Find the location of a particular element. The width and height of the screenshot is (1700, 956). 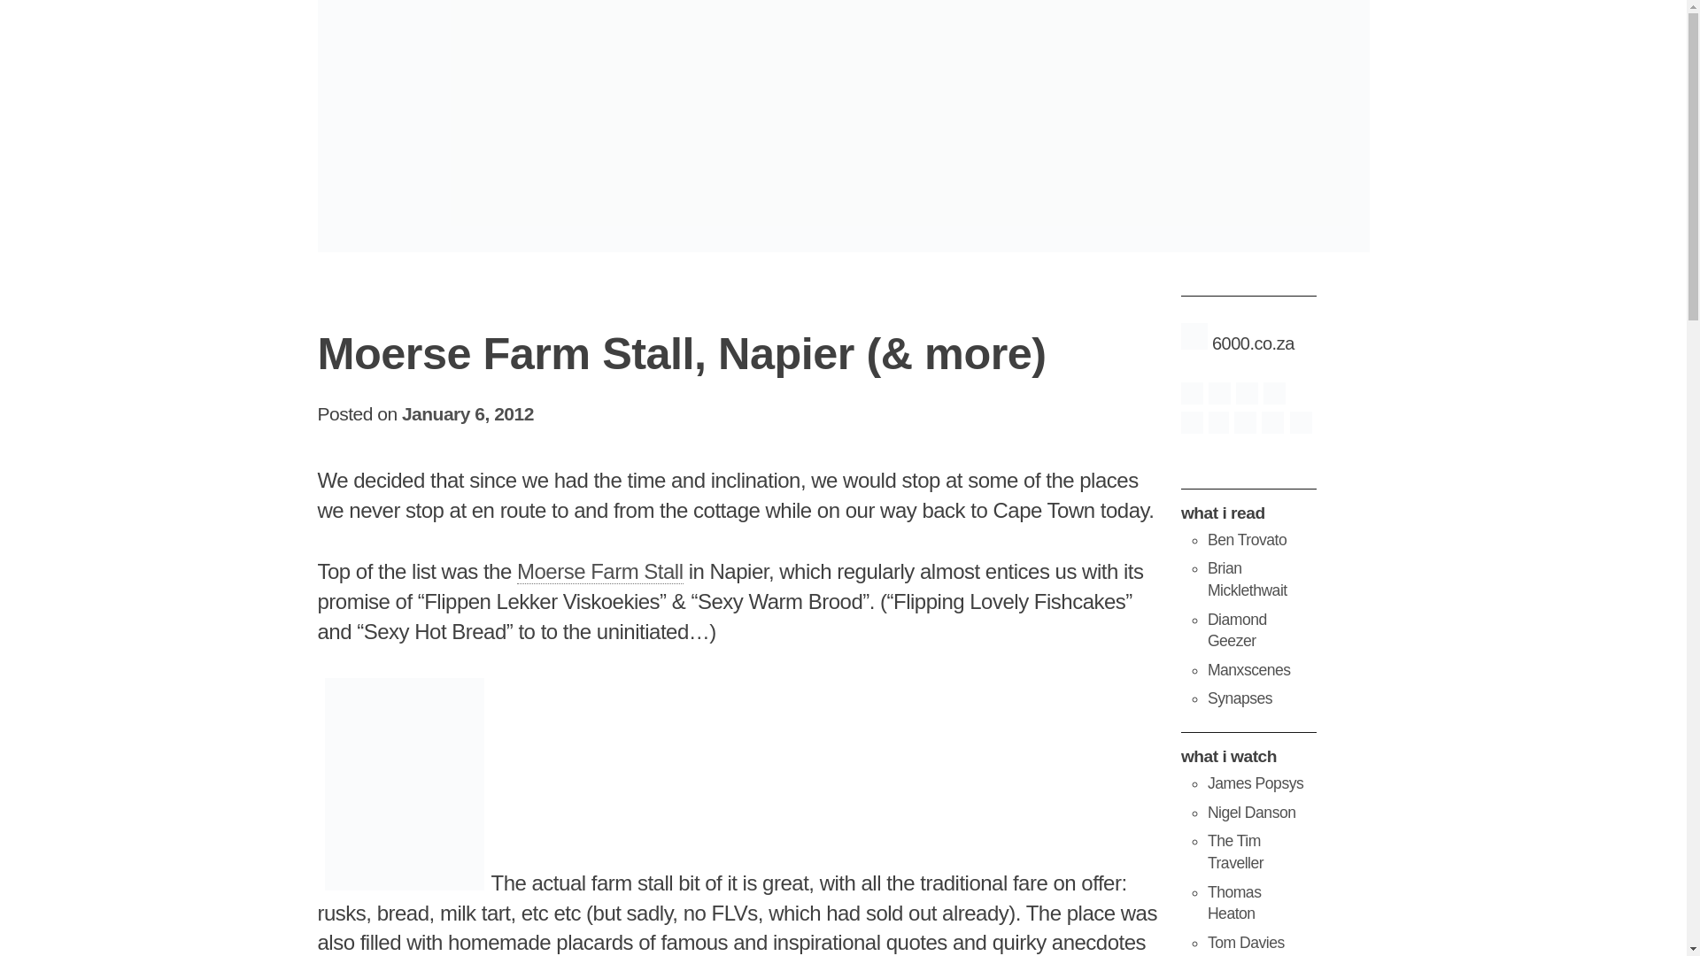

January 6, 2012 is located at coordinates (467, 413).